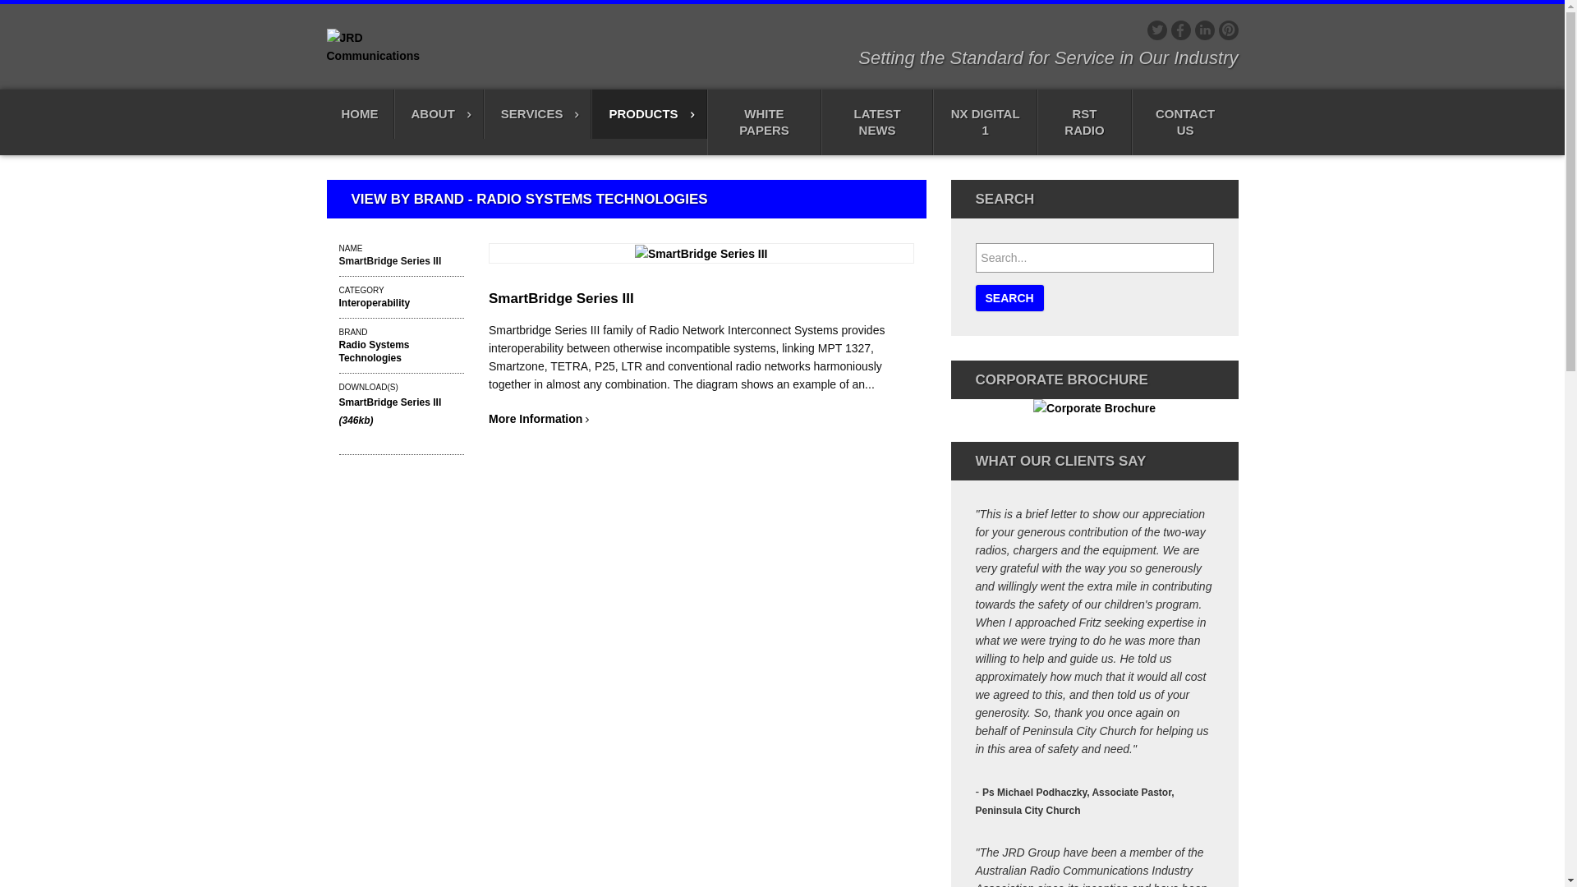  What do you see at coordinates (1084, 122) in the screenshot?
I see `RST RADIO` at bounding box center [1084, 122].